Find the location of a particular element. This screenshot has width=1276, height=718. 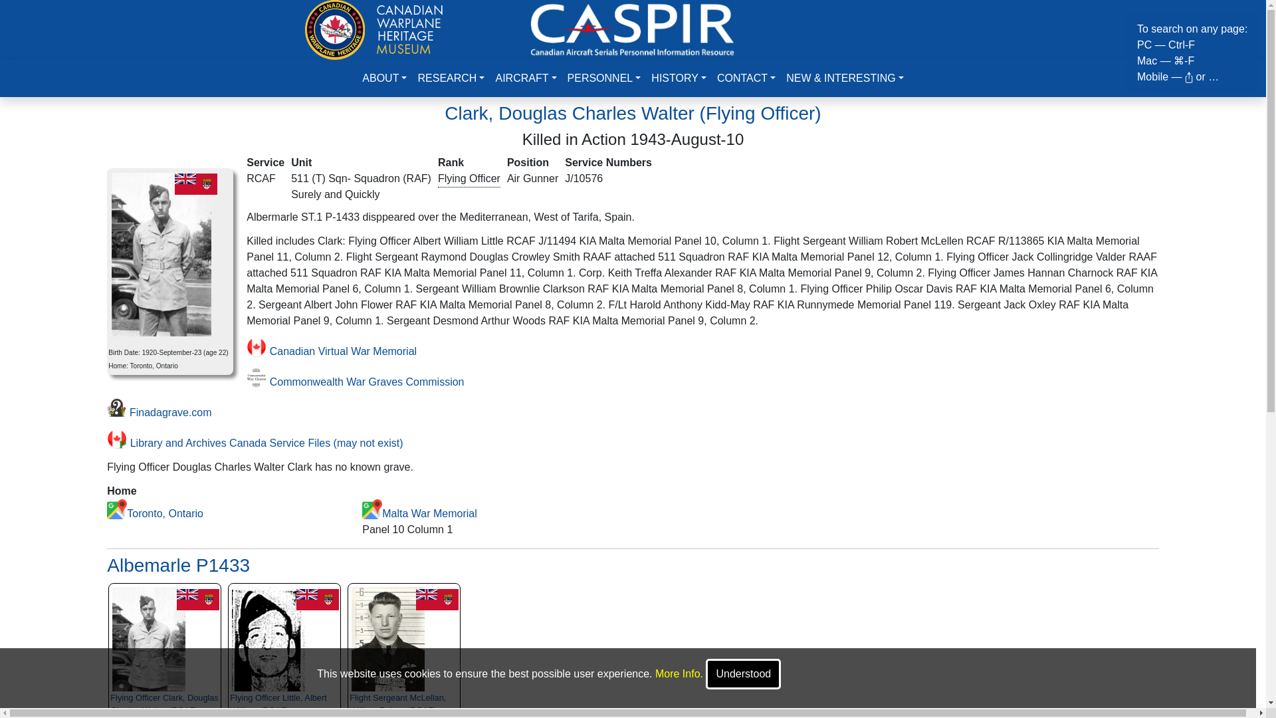

Click for Google Map is located at coordinates (372, 509).